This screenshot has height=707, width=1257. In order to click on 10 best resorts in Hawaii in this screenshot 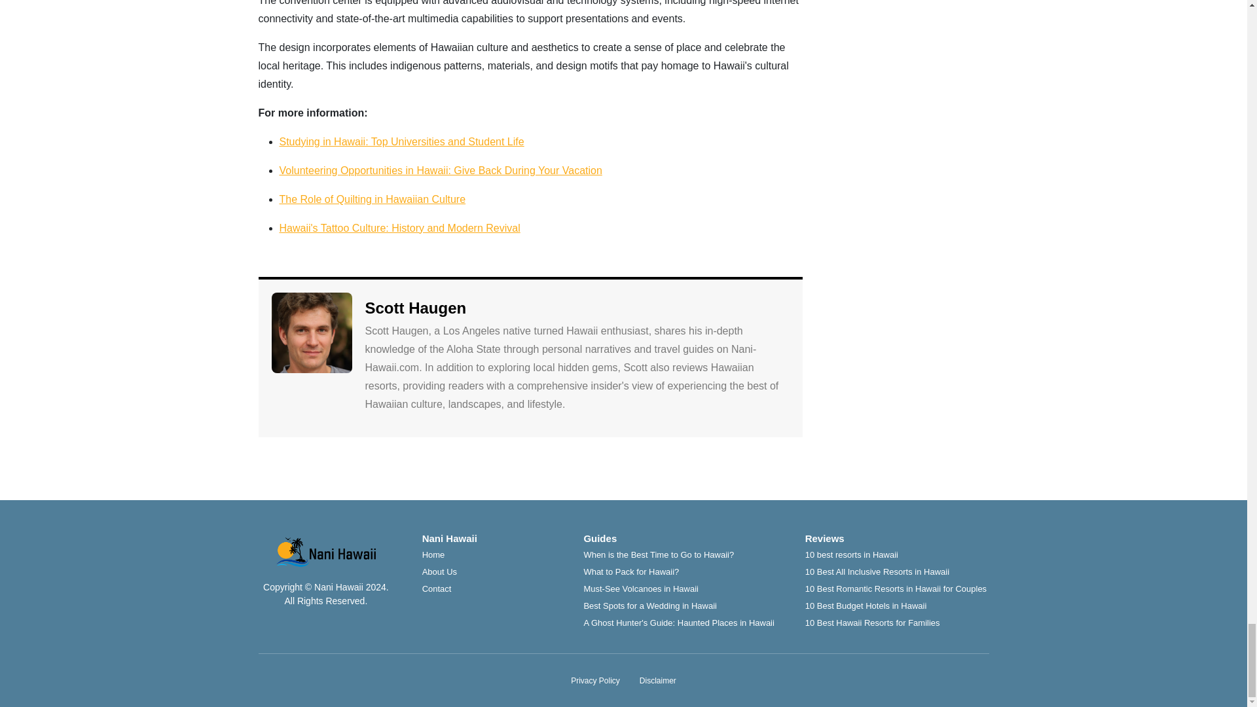, I will do `click(852, 555)`.